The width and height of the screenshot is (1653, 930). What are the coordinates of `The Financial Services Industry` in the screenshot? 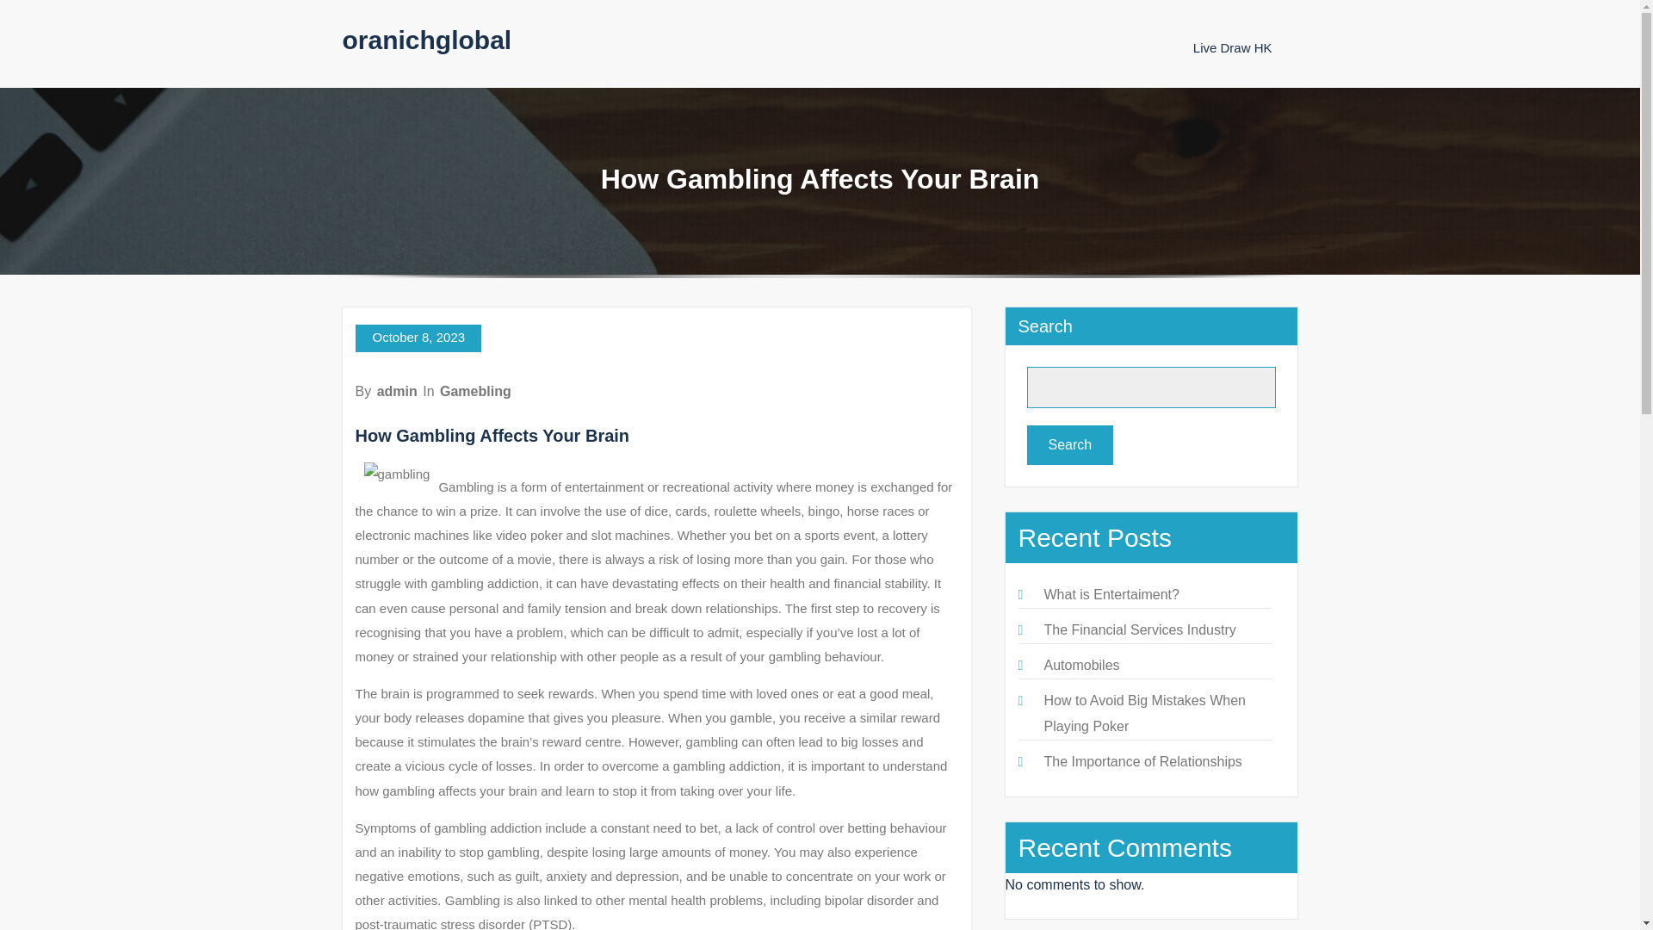 It's located at (1138, 629).